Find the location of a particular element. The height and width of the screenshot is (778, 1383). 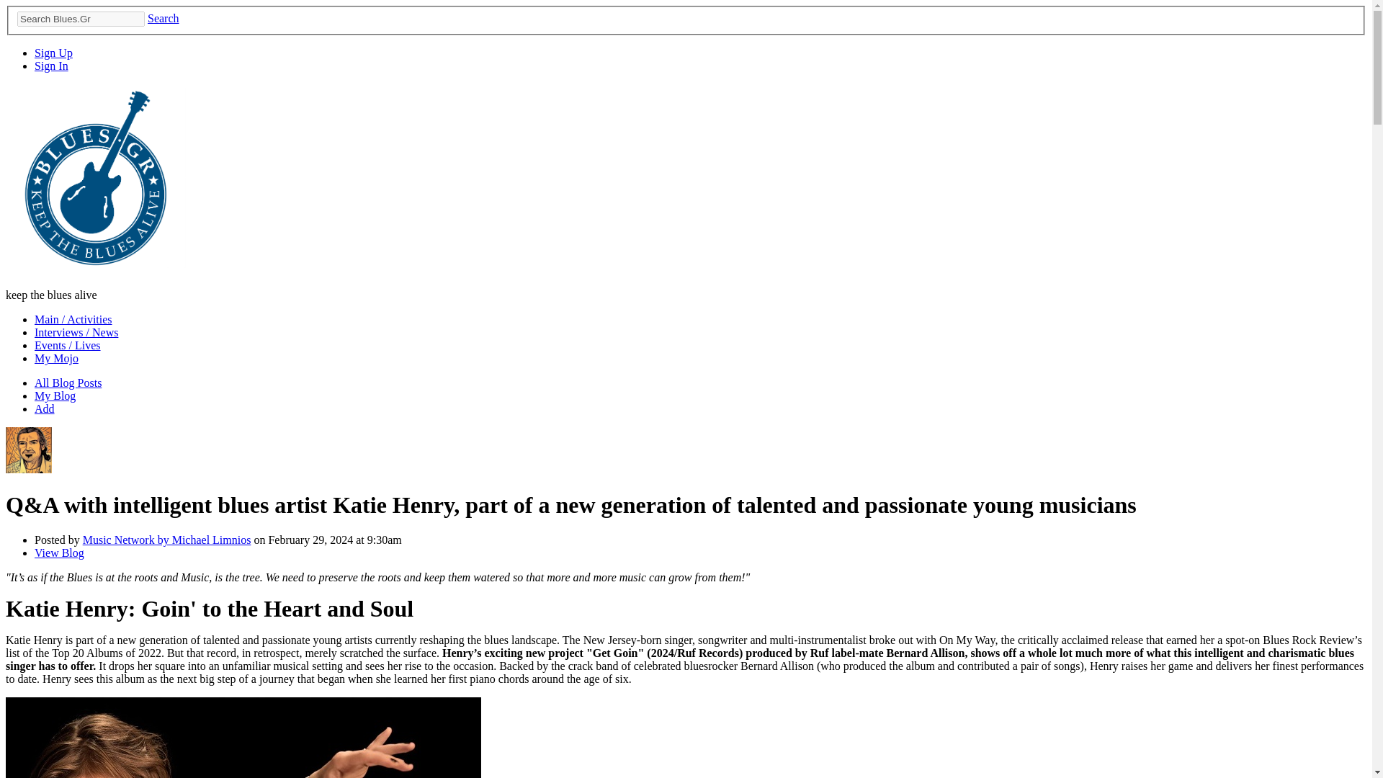

Music Network by Michael Limnios is located at coordinates (167, 540).